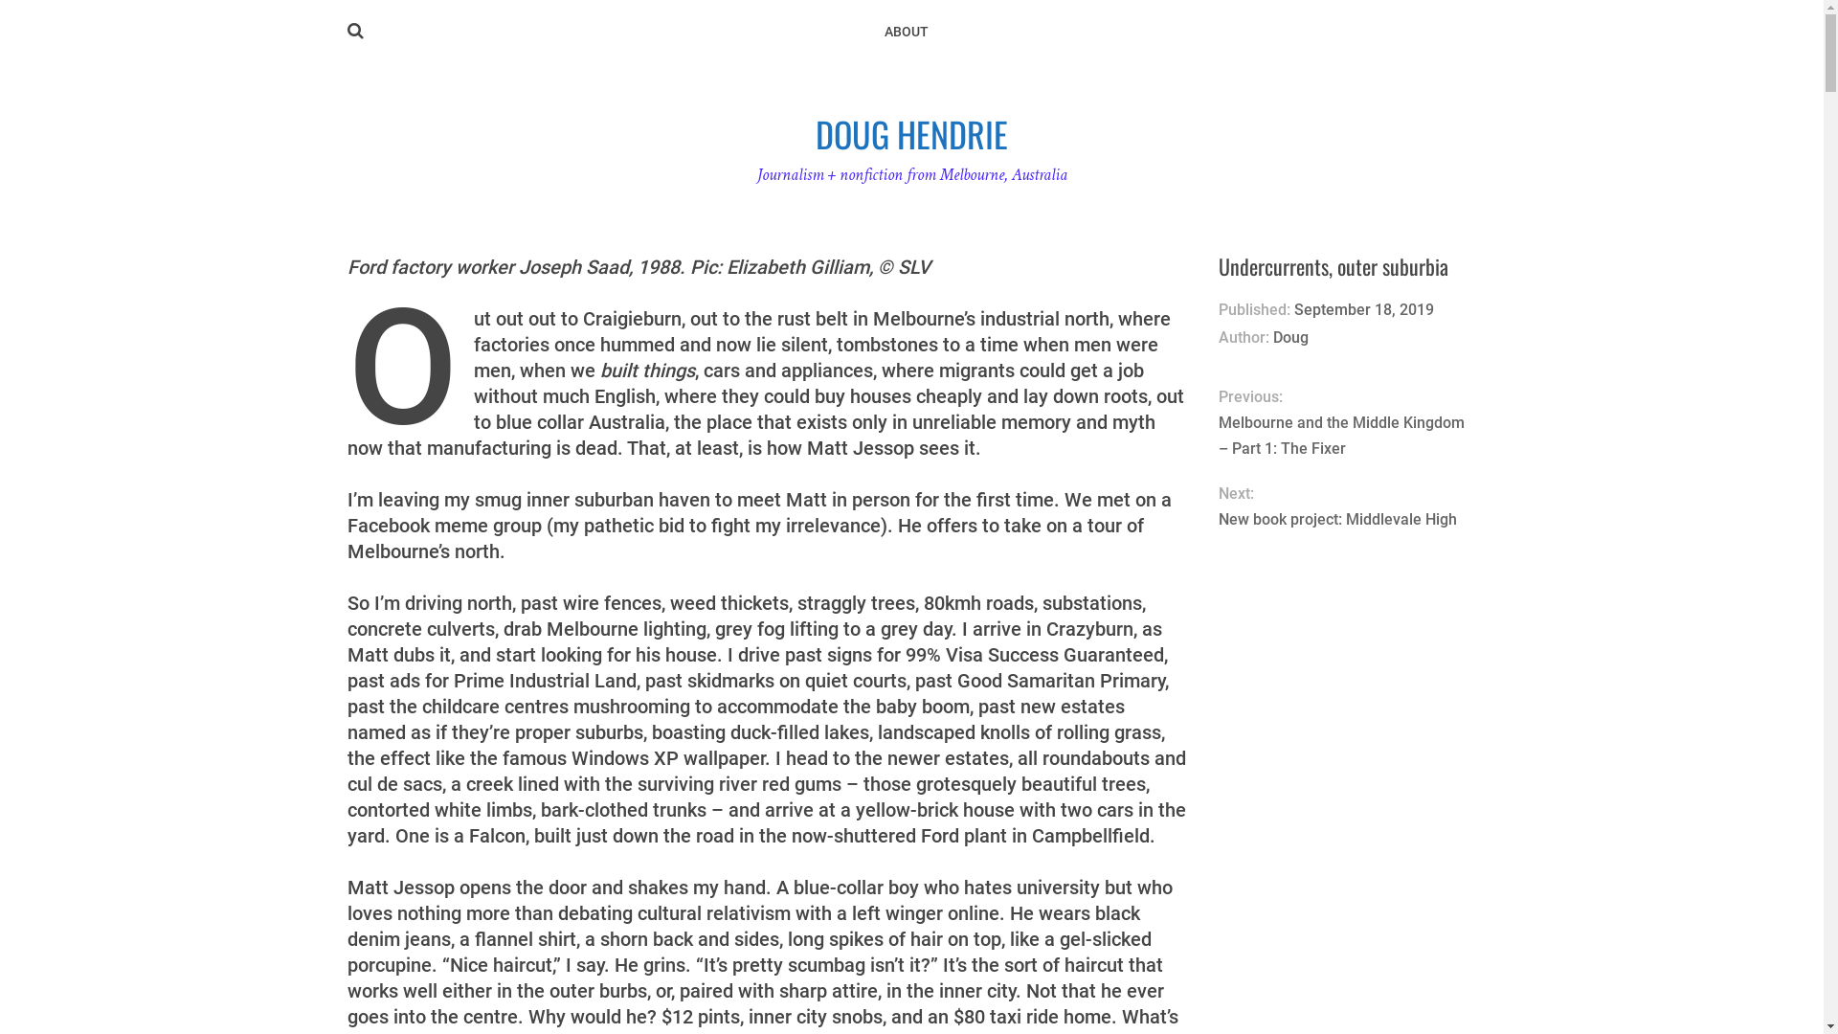 The width and height of the screenshot is (1838, 1034). Describe the element at coordinates (911, 132) in the screenshot. I see `DOUG HENDRIE` at that location.